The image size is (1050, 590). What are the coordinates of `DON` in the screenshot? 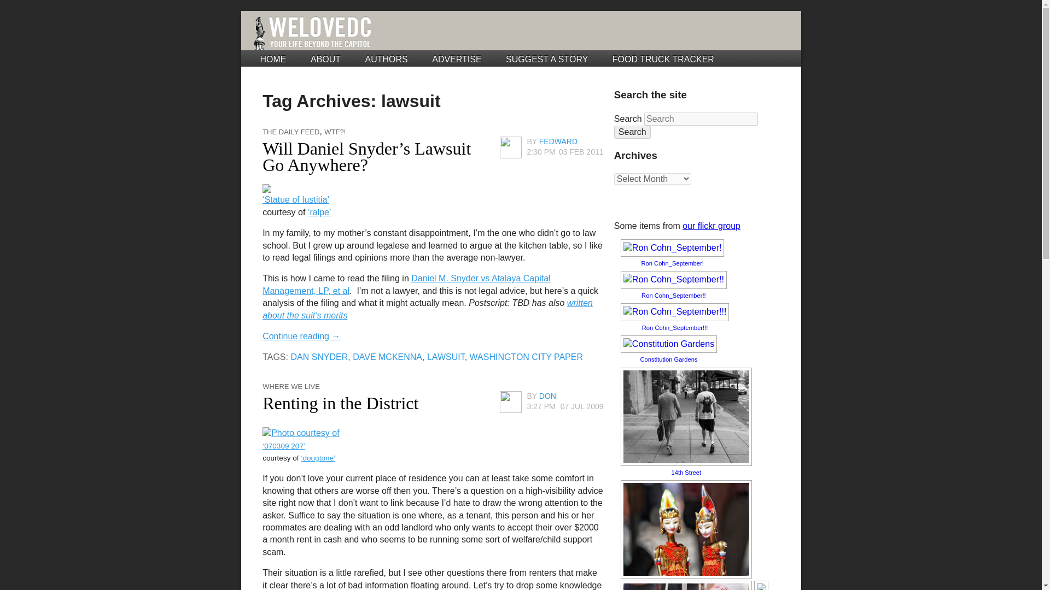 It's located at (548, 396).